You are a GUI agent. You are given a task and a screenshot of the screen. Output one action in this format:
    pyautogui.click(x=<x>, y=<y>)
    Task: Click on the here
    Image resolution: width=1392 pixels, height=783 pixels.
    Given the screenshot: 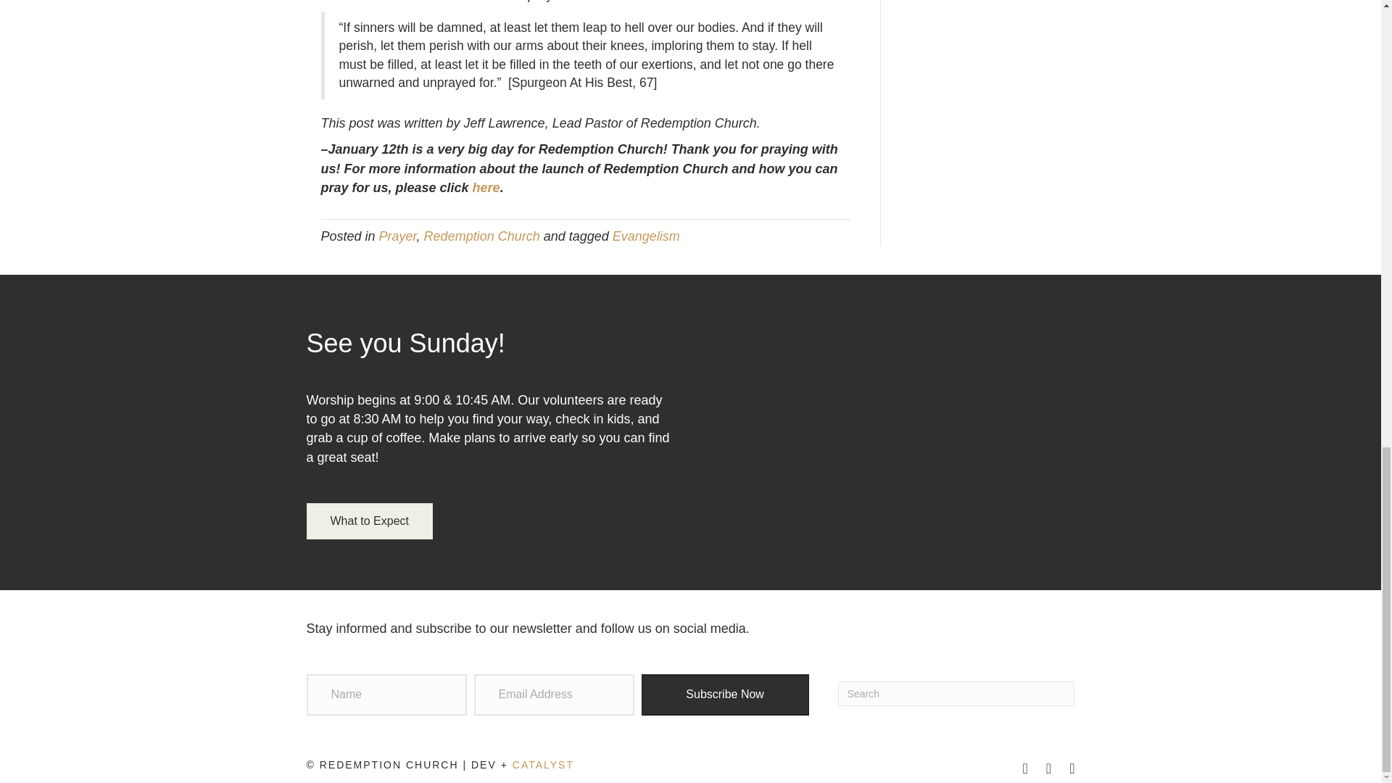 What is the action you would take?
    pyautogui.click(x=486, y=187)
    